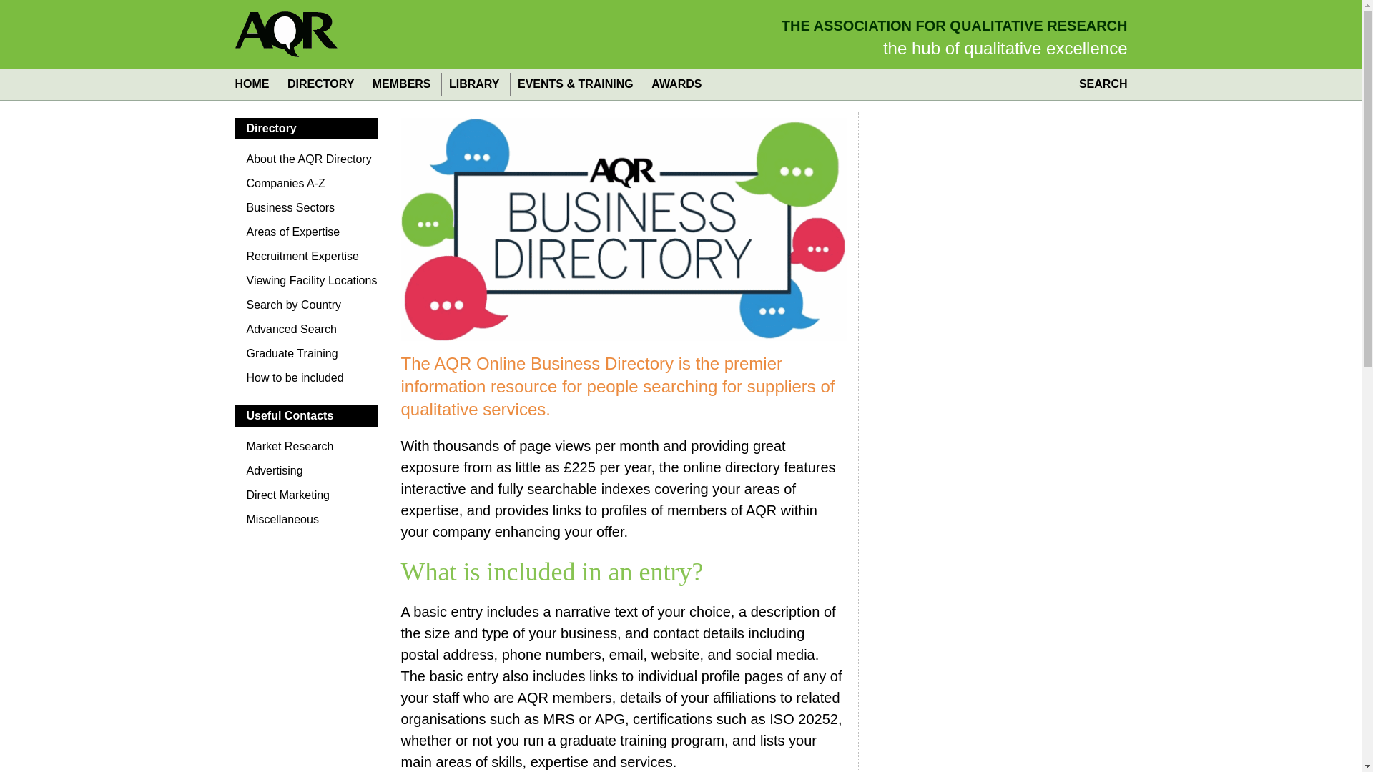 The image size is (1373, 772). What do you see at coordinates (306, 450) in the screenshot?
I see `Market Research` at bounding box center [306, 450].